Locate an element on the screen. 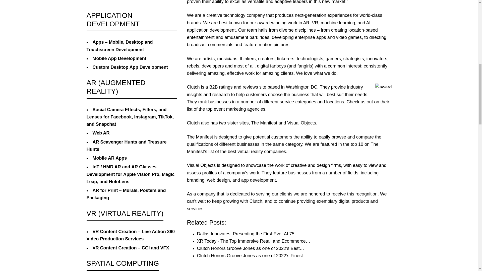 This screenshot has width=482, height=271. Mobile AR Apps is located at coordinates (109, 158).